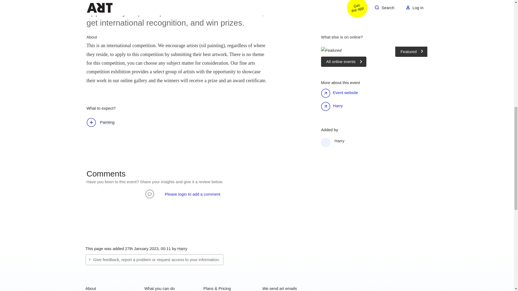 The height and width of the screenshot is (291, 518). What do you see at coordinates (374, 50) in the screenshot?
I see `Featured` at bounding box center [374, 50].